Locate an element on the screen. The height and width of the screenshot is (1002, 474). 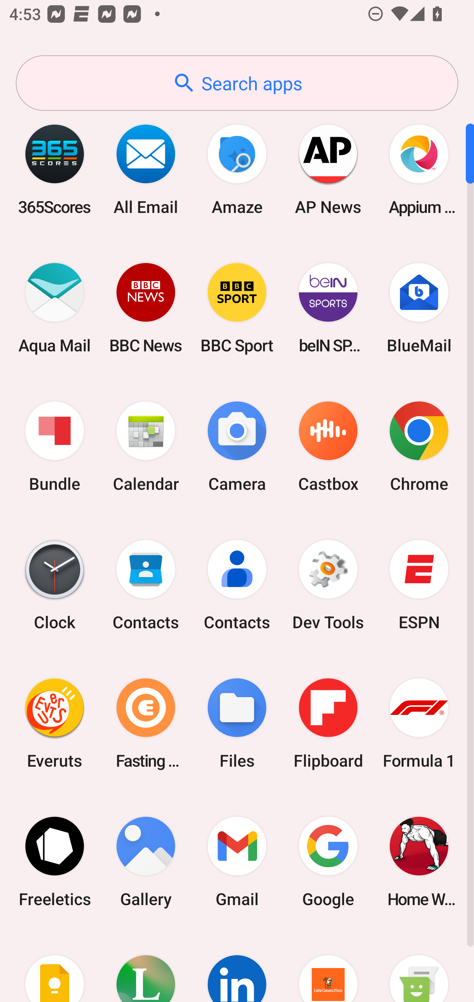
Amaze is located at coordinates (237, 169).